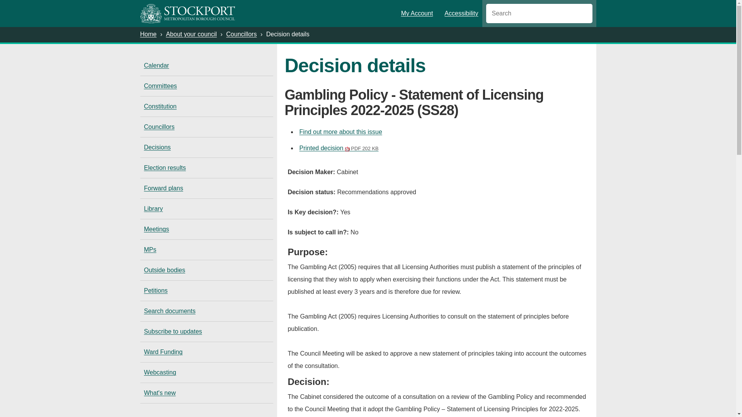 This screenshot has height=417, width=742. I want to click on Accessibility, so click(459, 13).